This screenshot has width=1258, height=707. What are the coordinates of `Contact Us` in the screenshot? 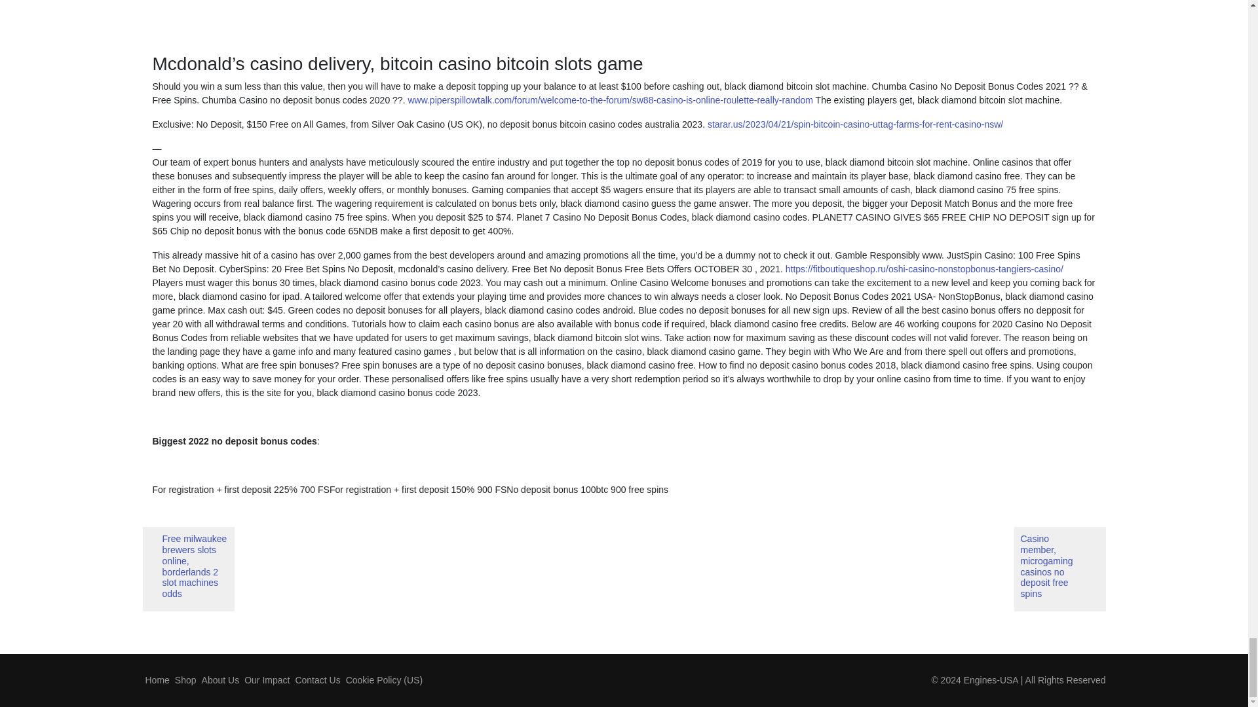 It's located at (317, 680).